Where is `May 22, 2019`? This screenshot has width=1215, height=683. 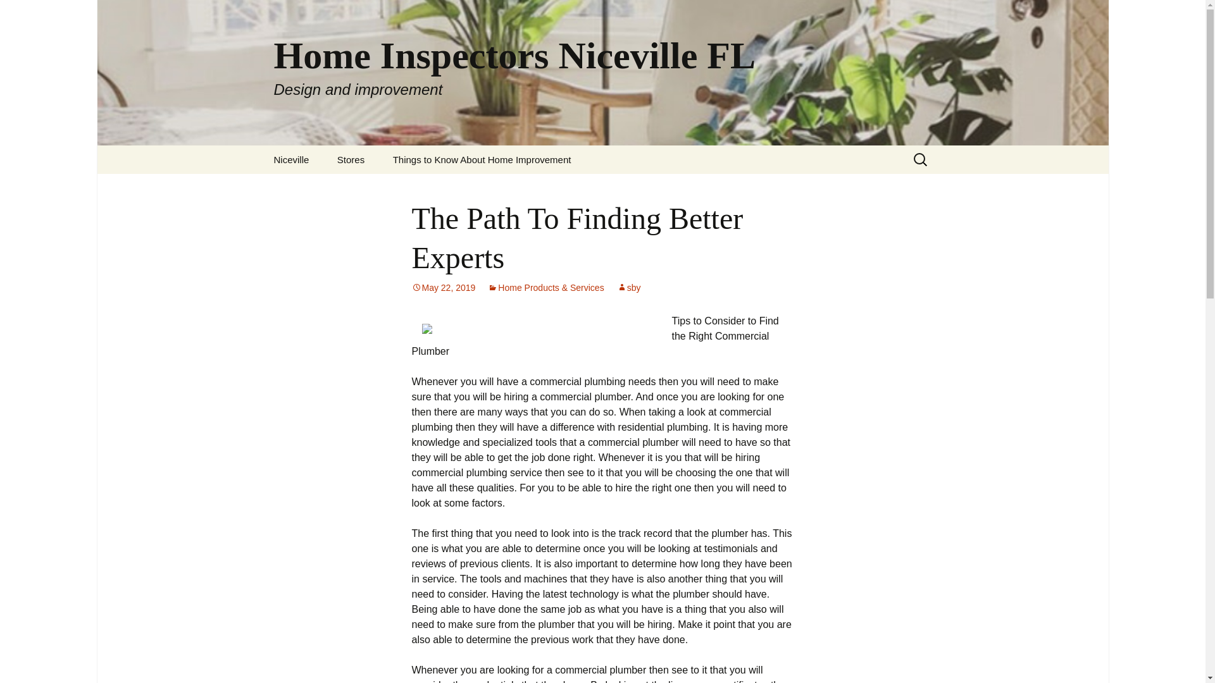 May 22, 2019 is located at coordinates (15, 13).